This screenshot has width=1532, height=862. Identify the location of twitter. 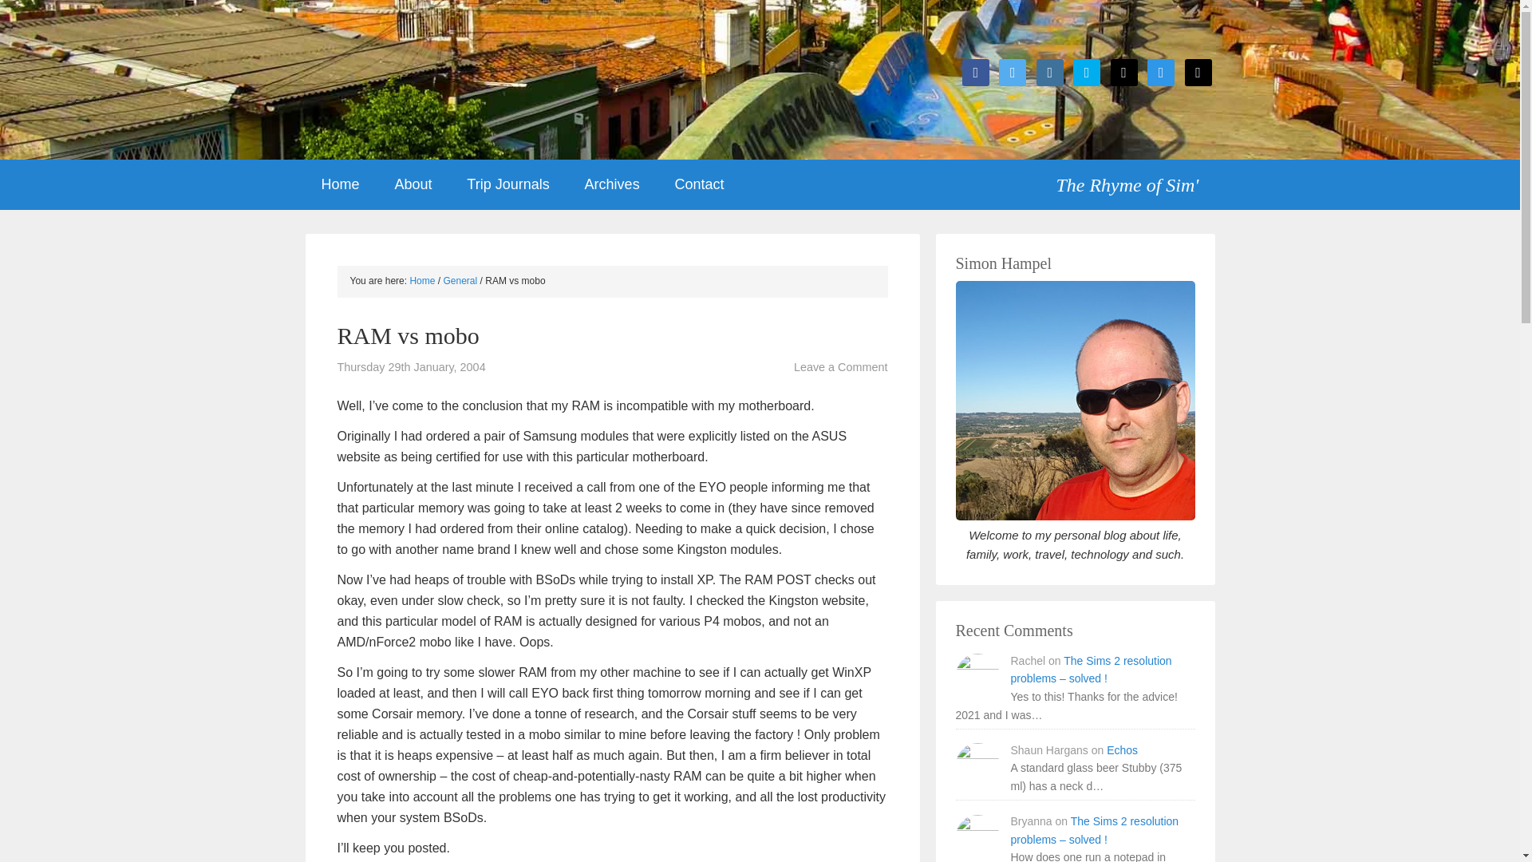
(1012, 72).